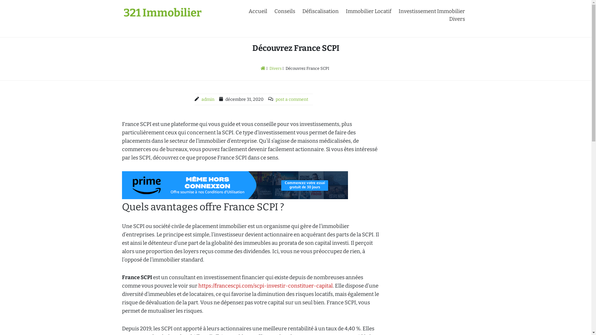 Image resolution: width=596 pixels, height=335 pixels. Describe the element at coordinates (258, 11) in the screenshot. I see `Accueil` at that location.